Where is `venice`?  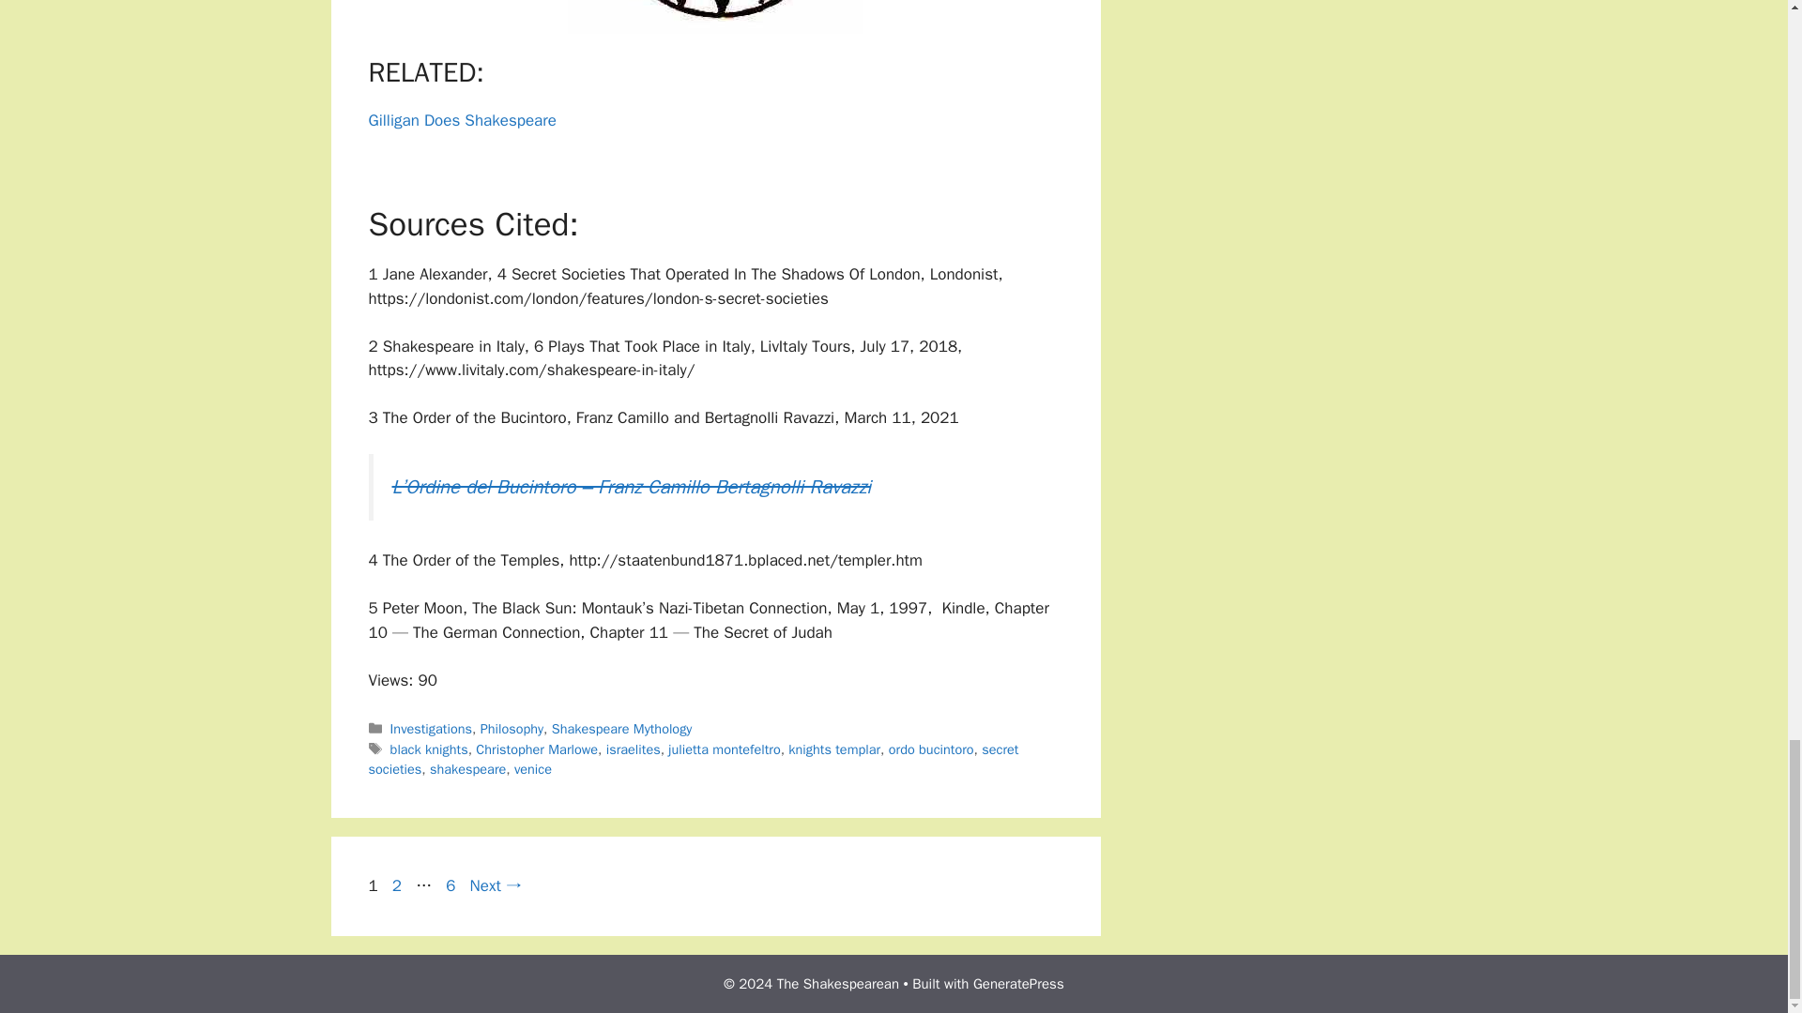 venice is located at coordinates (834, 748).